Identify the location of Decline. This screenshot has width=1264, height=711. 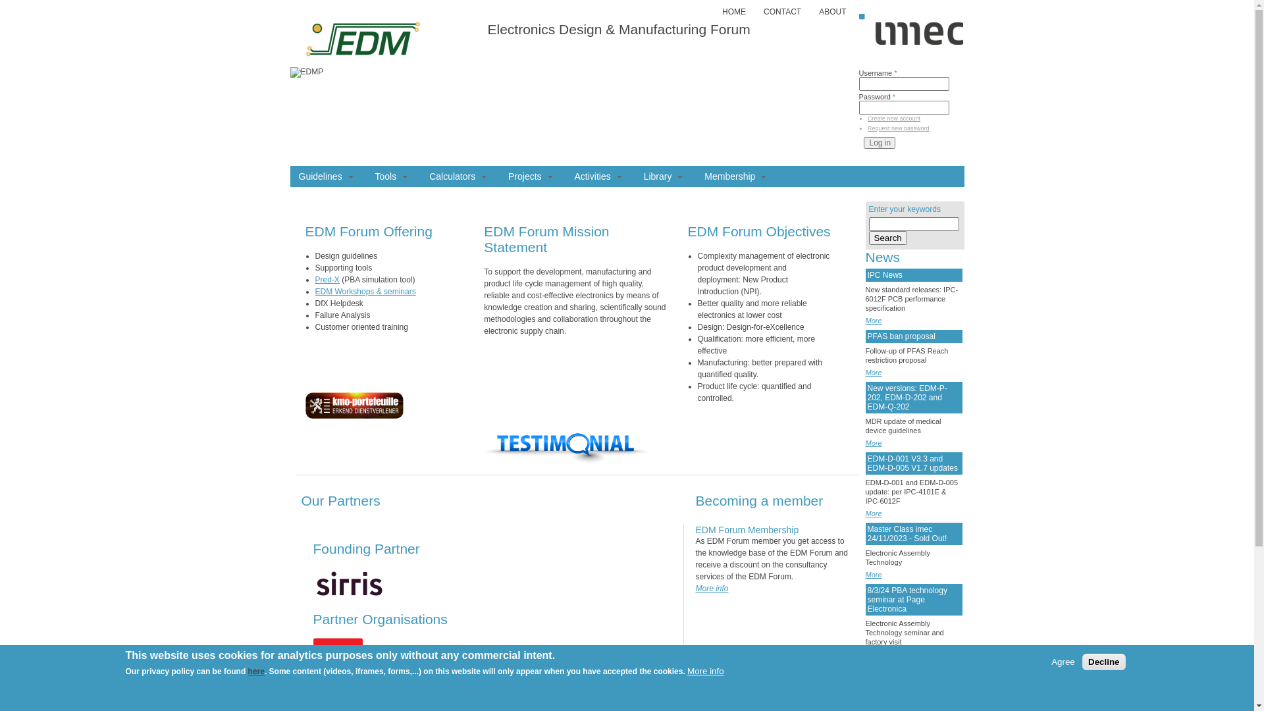
(1103, 662).